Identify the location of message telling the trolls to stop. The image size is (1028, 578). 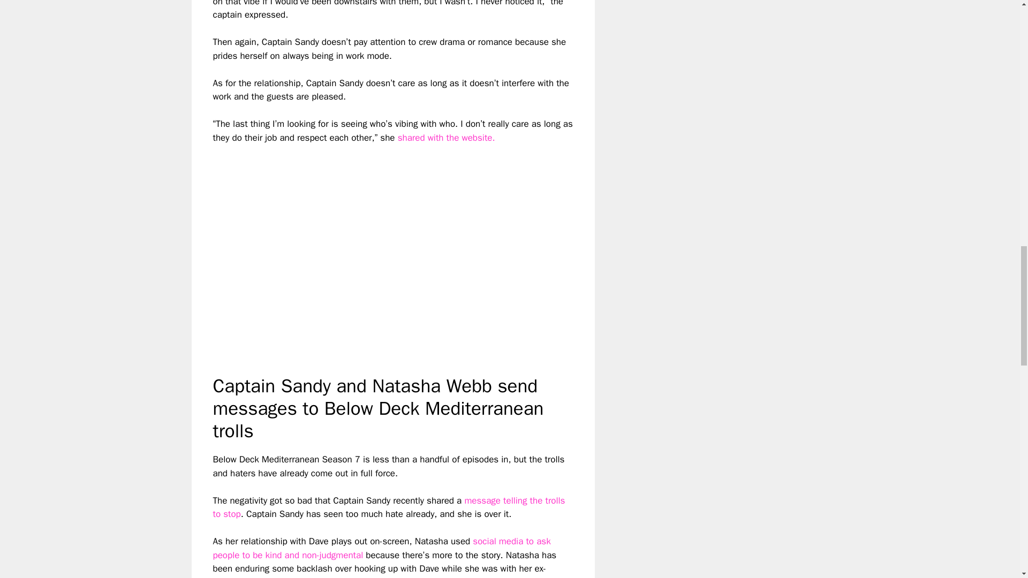
(389, 507).